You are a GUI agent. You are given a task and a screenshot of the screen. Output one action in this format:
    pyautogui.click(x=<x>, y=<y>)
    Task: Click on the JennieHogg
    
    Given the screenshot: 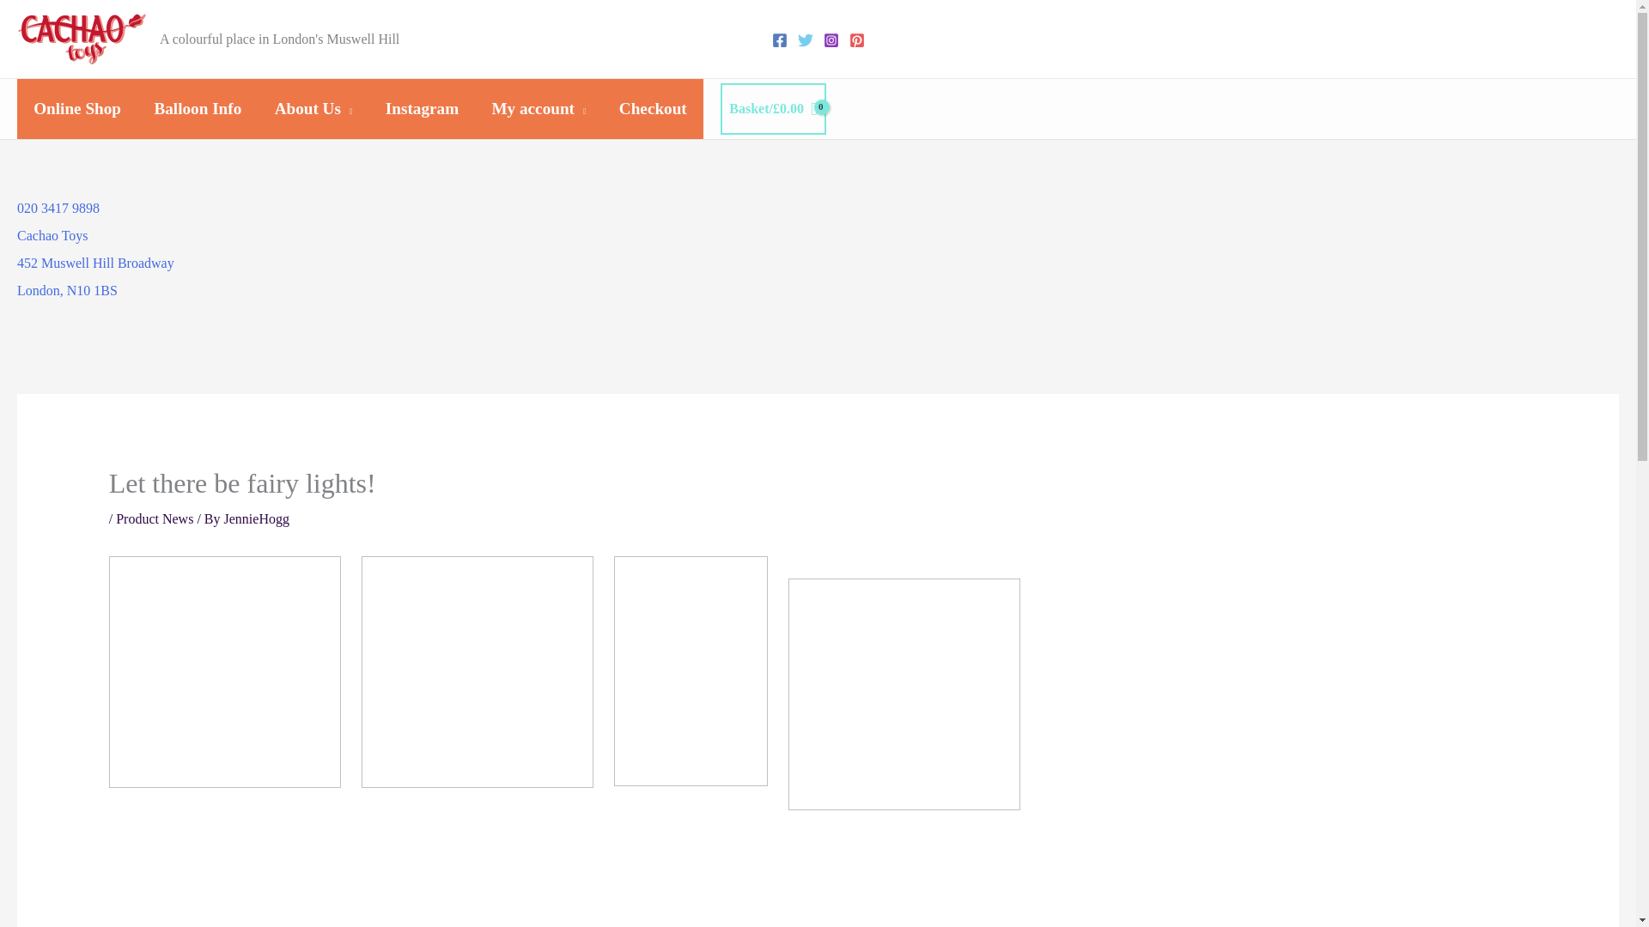 What is the action you would take?
    pyautogui.click(x=538, y=108)
    